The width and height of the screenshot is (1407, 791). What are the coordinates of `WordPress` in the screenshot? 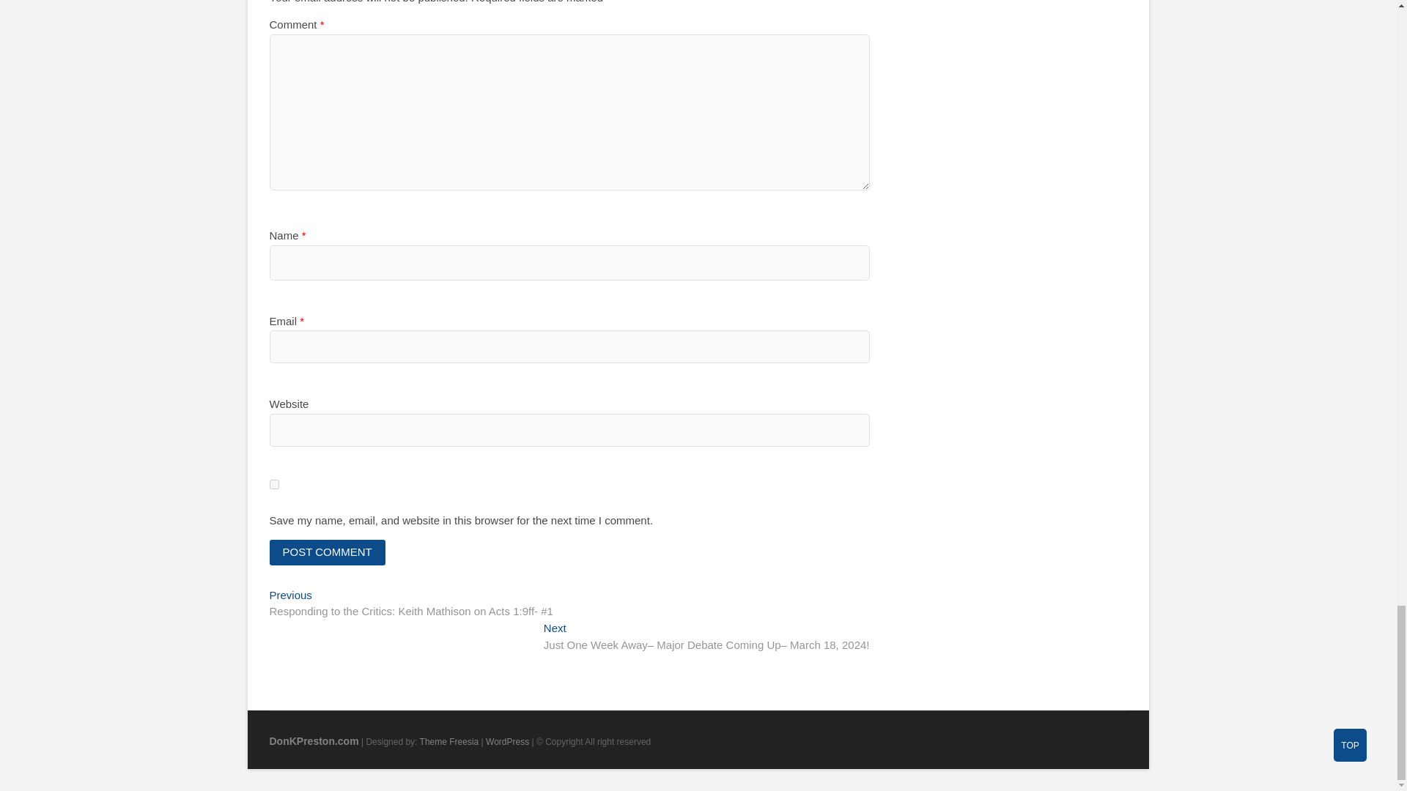 It's located at (507, 741).